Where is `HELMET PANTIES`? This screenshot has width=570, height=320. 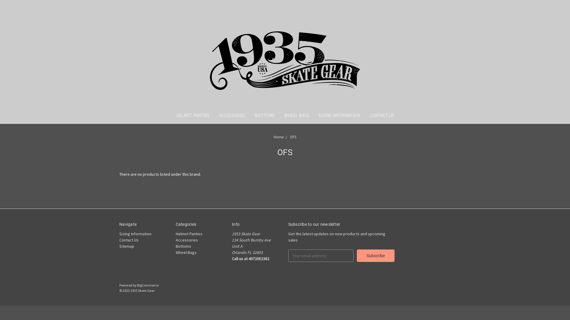 HELMET PANTIES is located at coordinates (192, 116).